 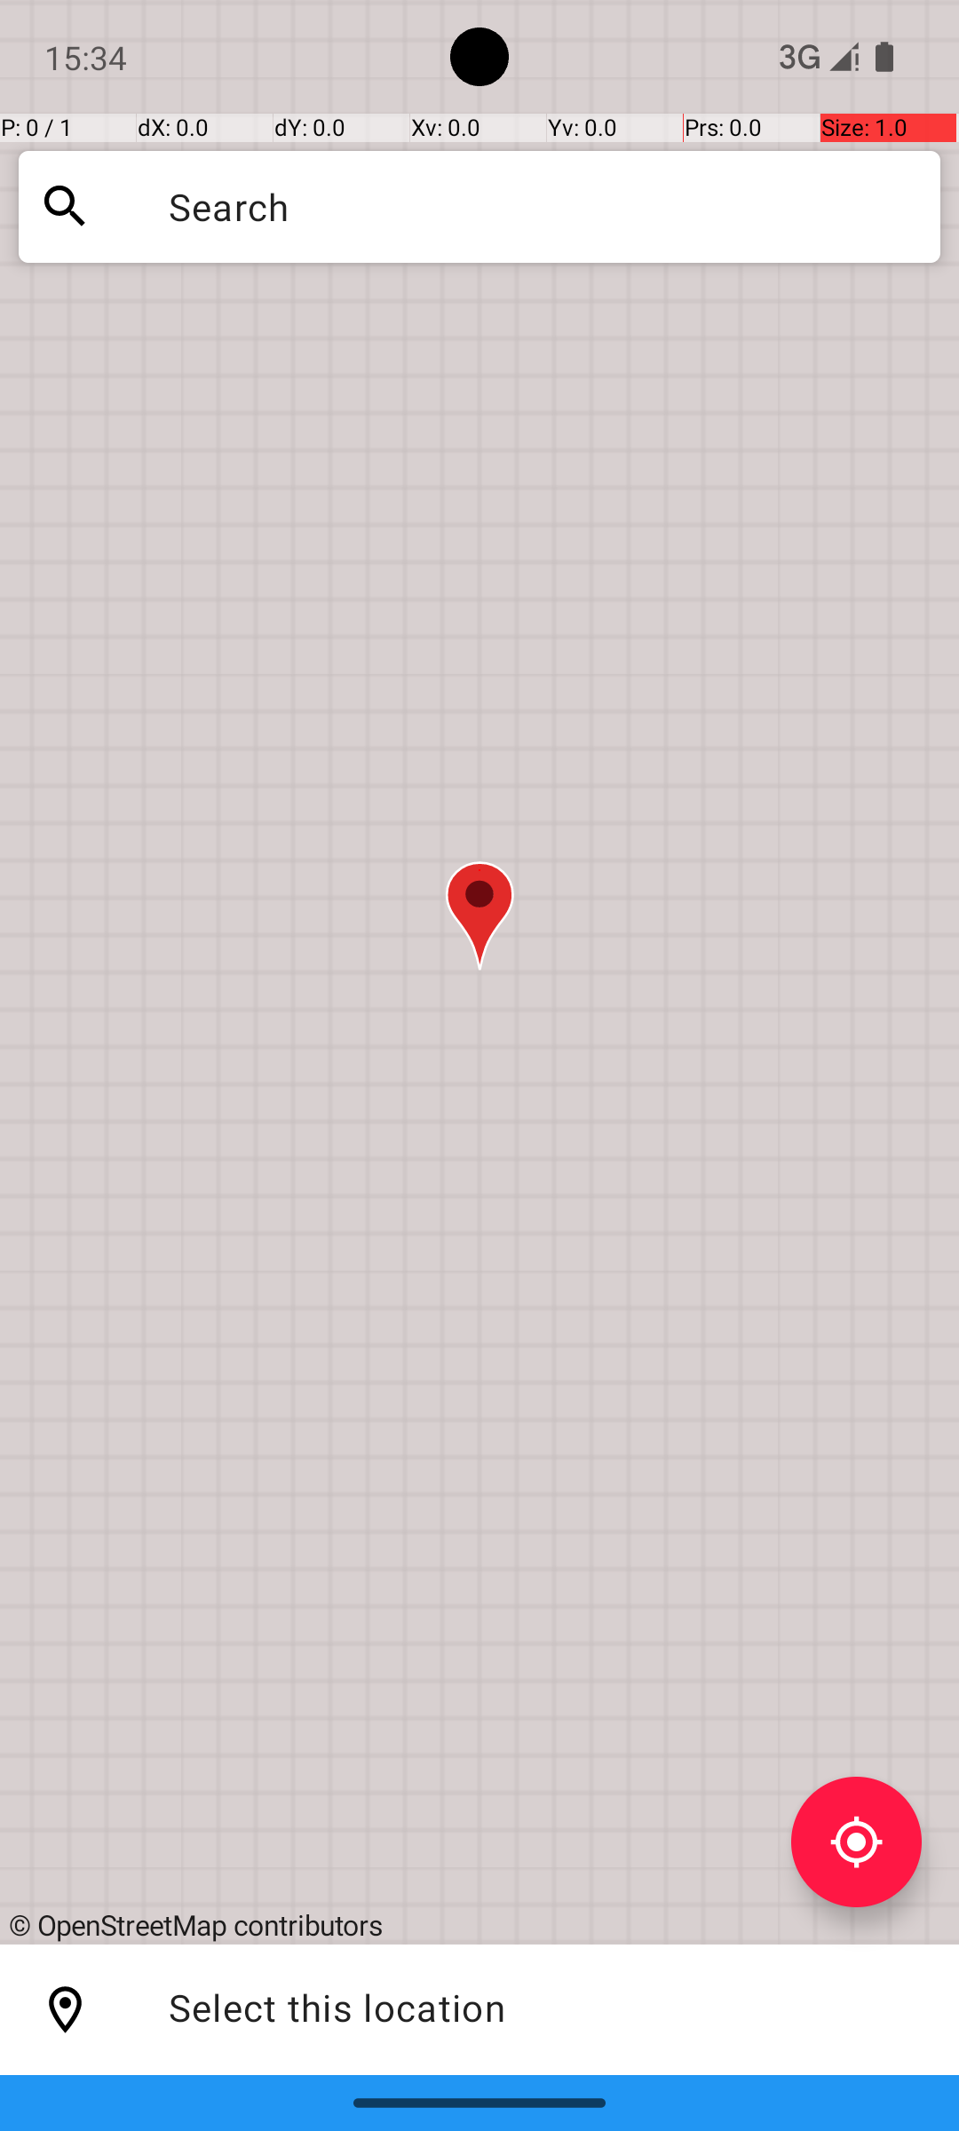 What do you see at coordinates (66, 2010) in the screenshot?
I see `Select this location` at bounding box center [66, 2010].